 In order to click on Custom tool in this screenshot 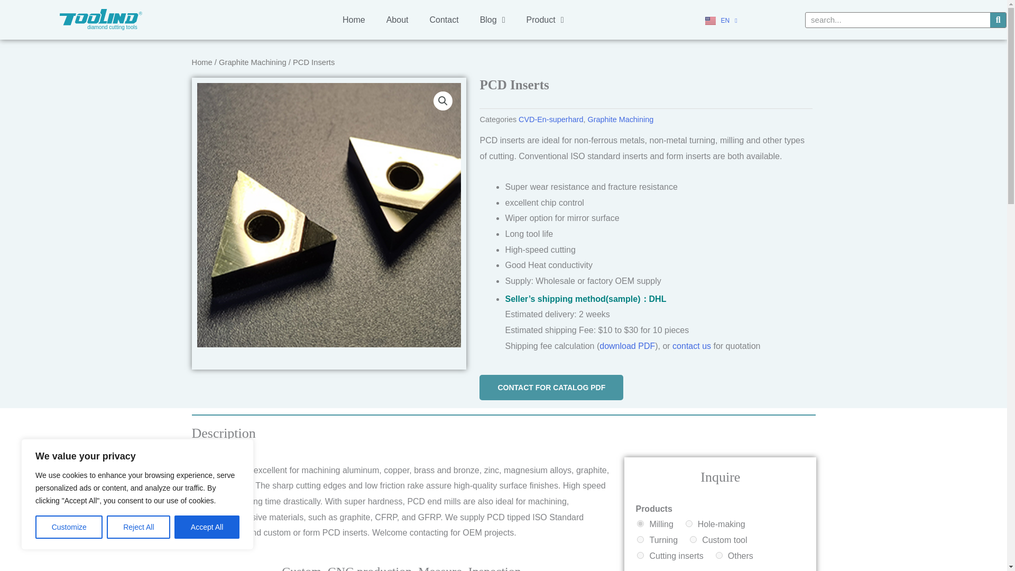, I will do `click(693, 539)`.